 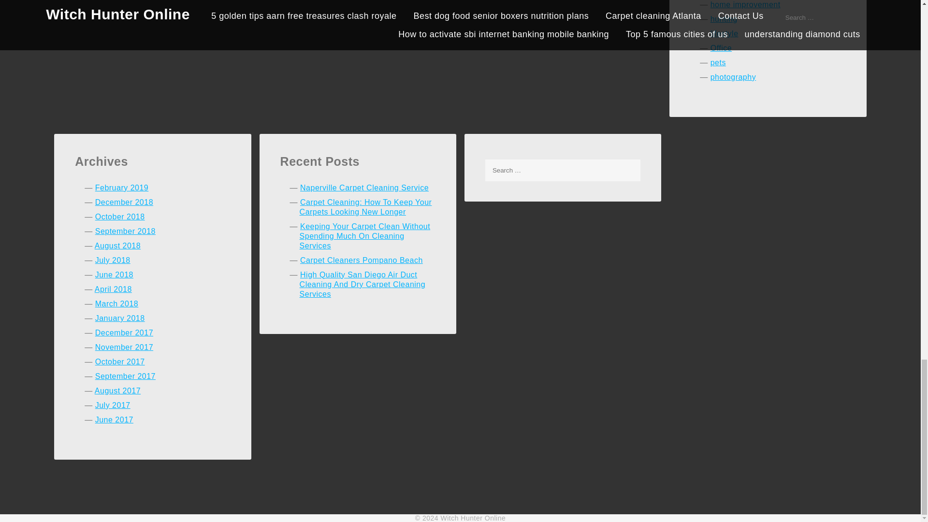 What do you see at coordinates (124, 202) in the screenshot?
I see `December 2018` at bounding box center [124, 202].